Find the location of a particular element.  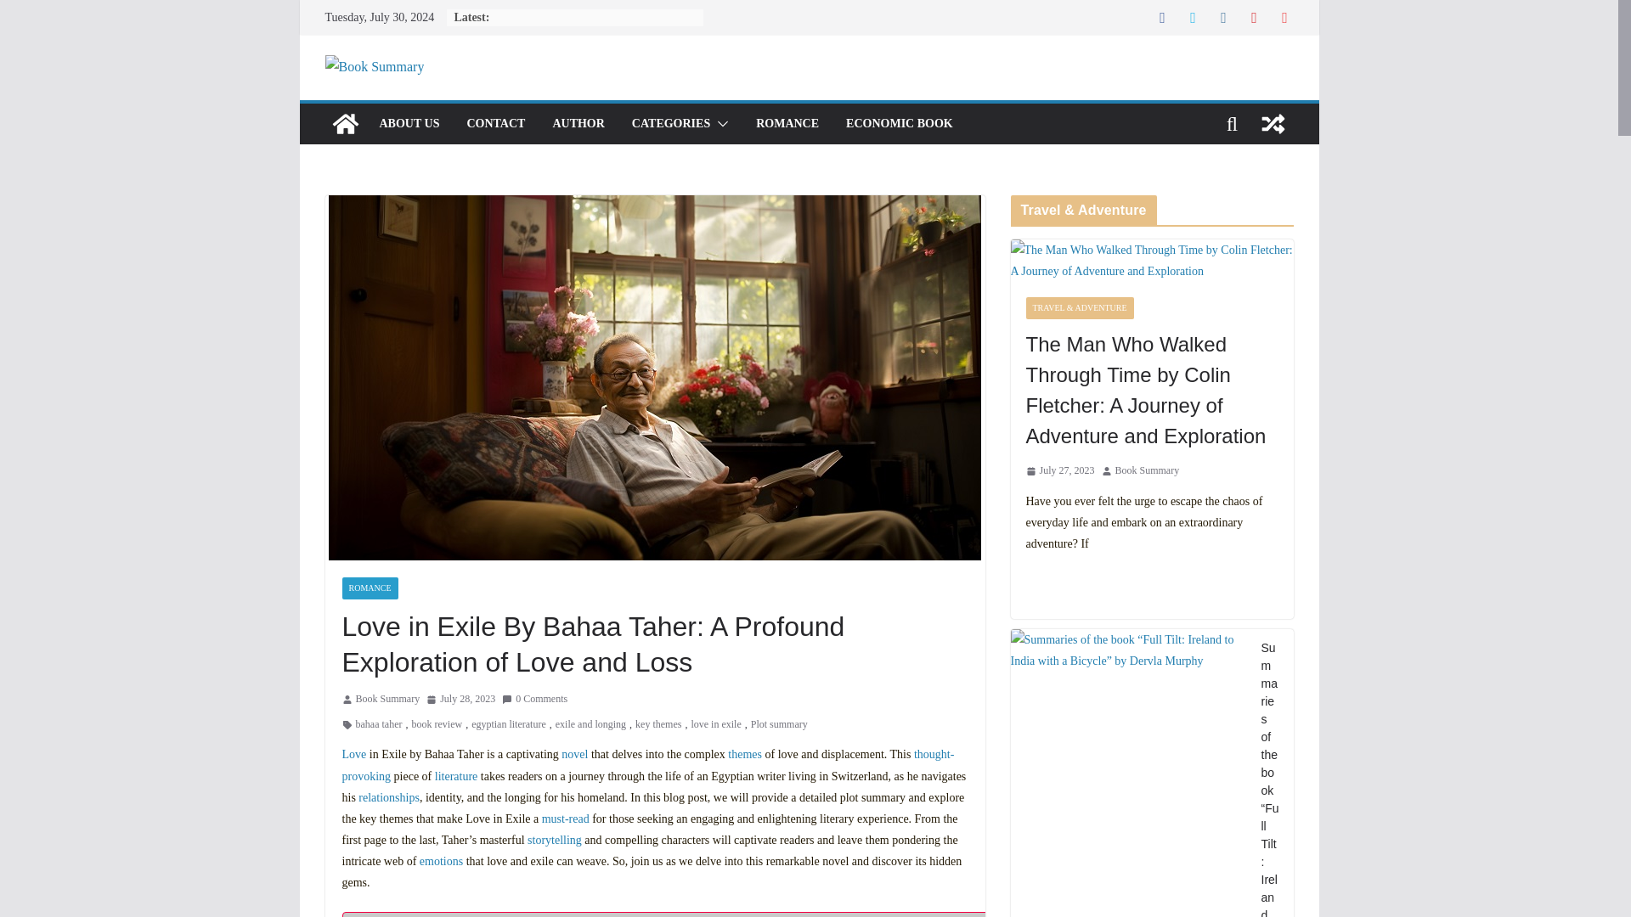

Book Summary is located at coordinates (387, 700).